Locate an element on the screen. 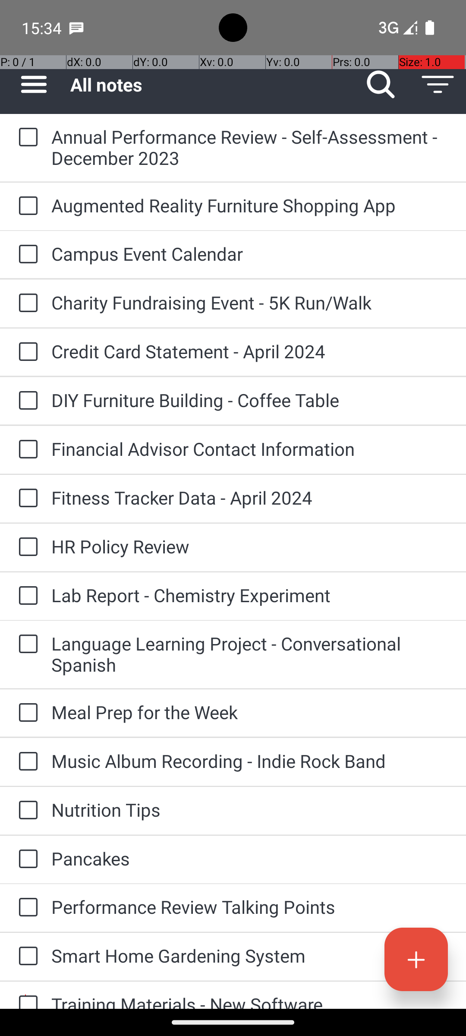 The image size is (466, 1036). to-do: Pancakes is located at coordinates (26, 859).